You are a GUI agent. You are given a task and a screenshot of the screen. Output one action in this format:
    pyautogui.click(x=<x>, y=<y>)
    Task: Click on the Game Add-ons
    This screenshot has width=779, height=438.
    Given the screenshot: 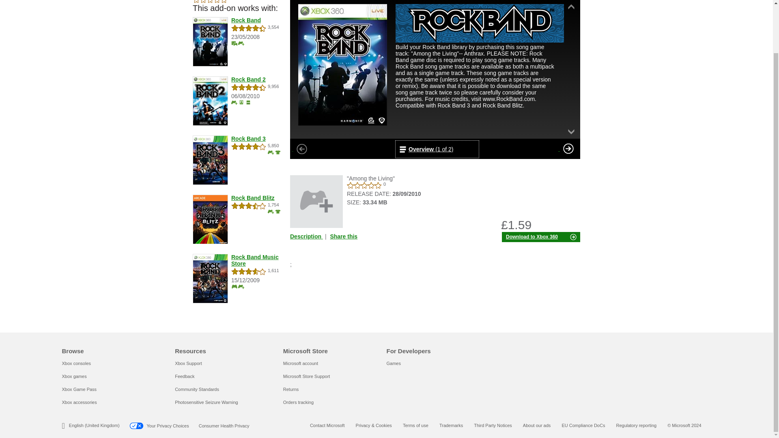 What is the action you would take?
    pyautogui.click(x=271, y=152)
    